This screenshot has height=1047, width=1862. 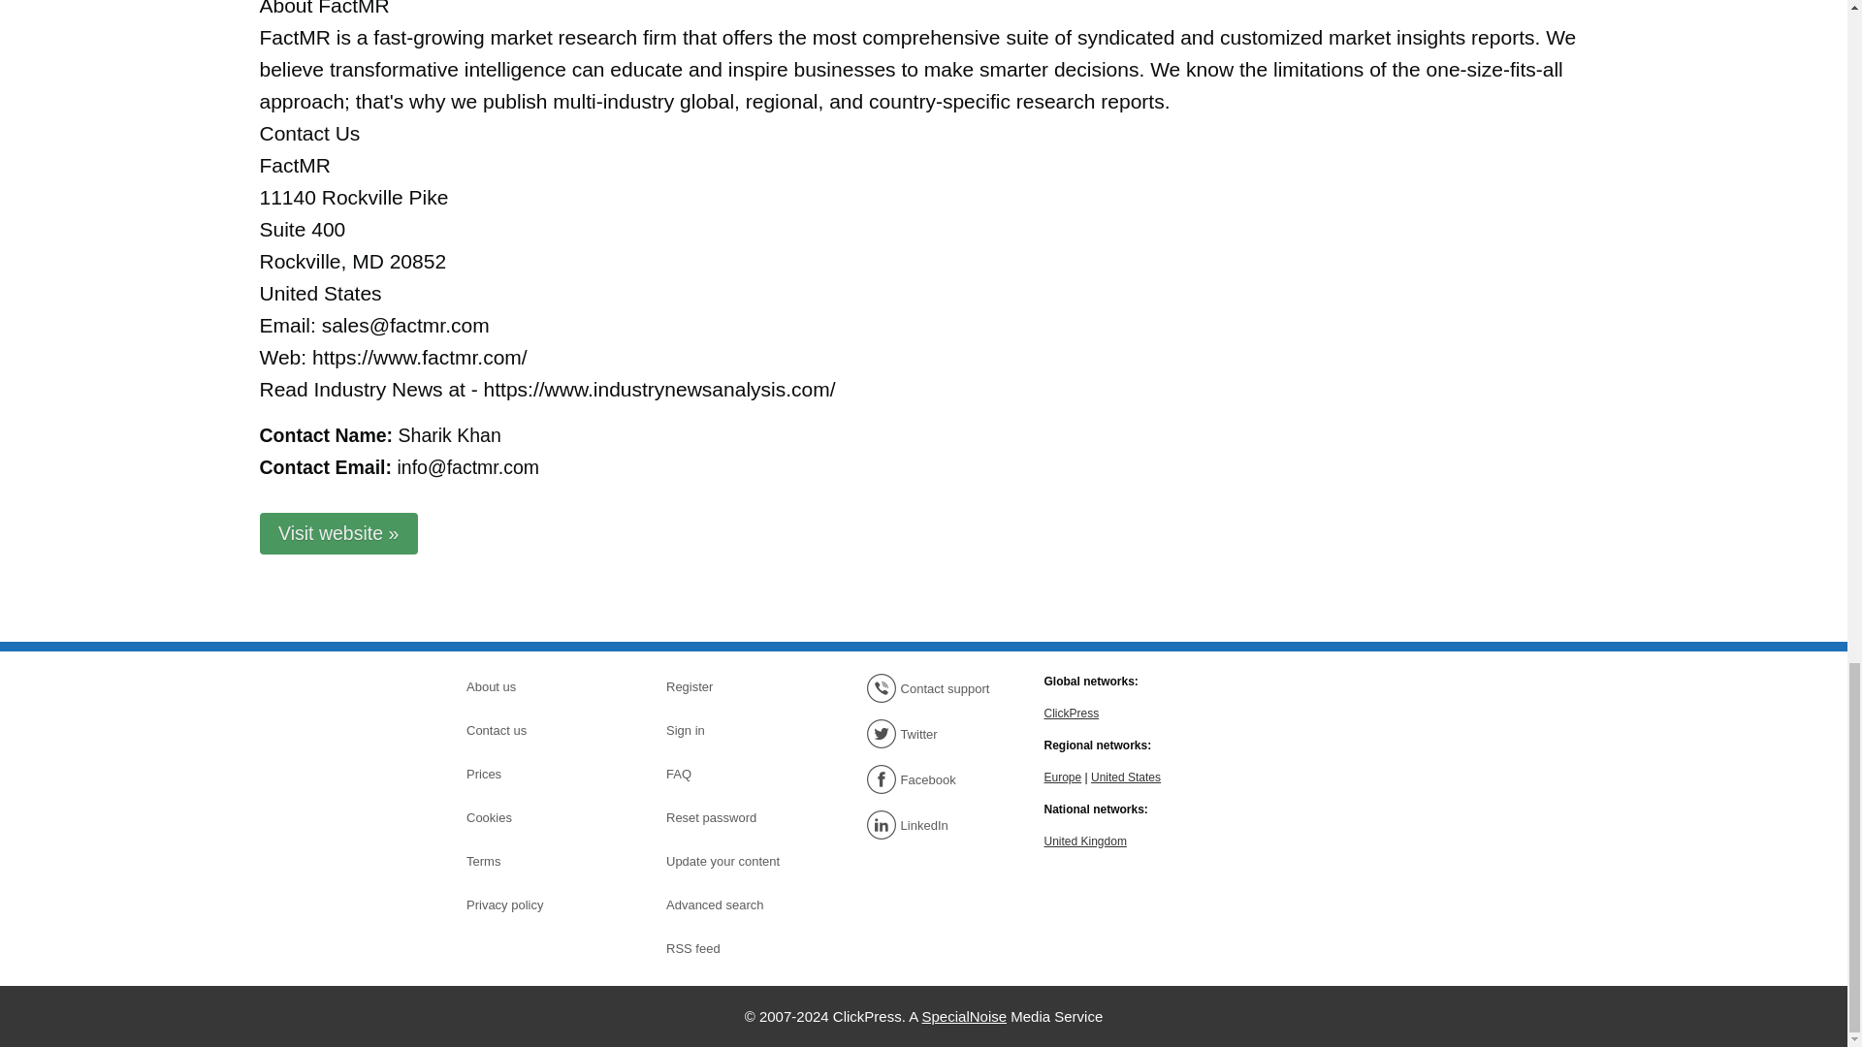 What do you see at coordinates (734, 730) in the screenshot?
I see `Sign in` at bounding box center [734, 730].